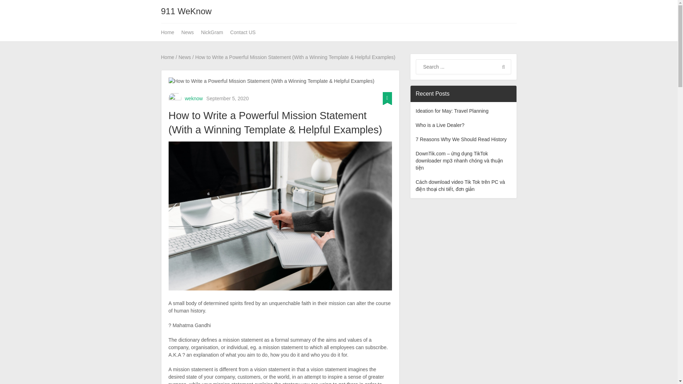 The height and width of the screenshot is (384, 683). What do you see at coordinates (194, 98) in the screenshot?
I see `weknow` at bounding box center [194, 98].